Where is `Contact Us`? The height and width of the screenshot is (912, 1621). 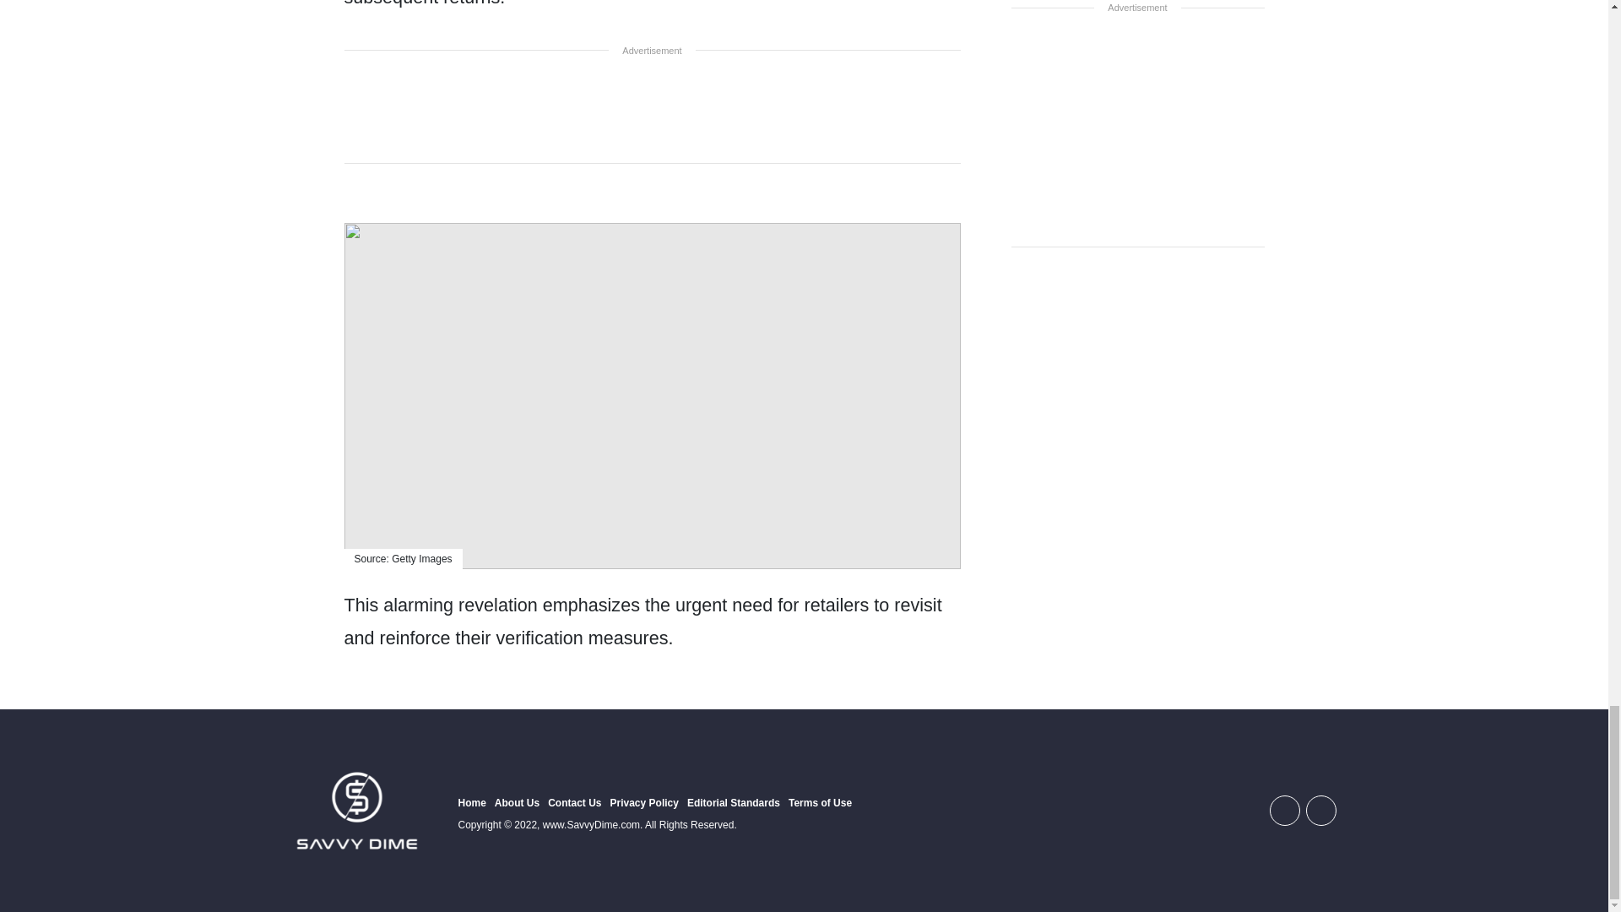
Contact Us is located at coordinates (574, 802).